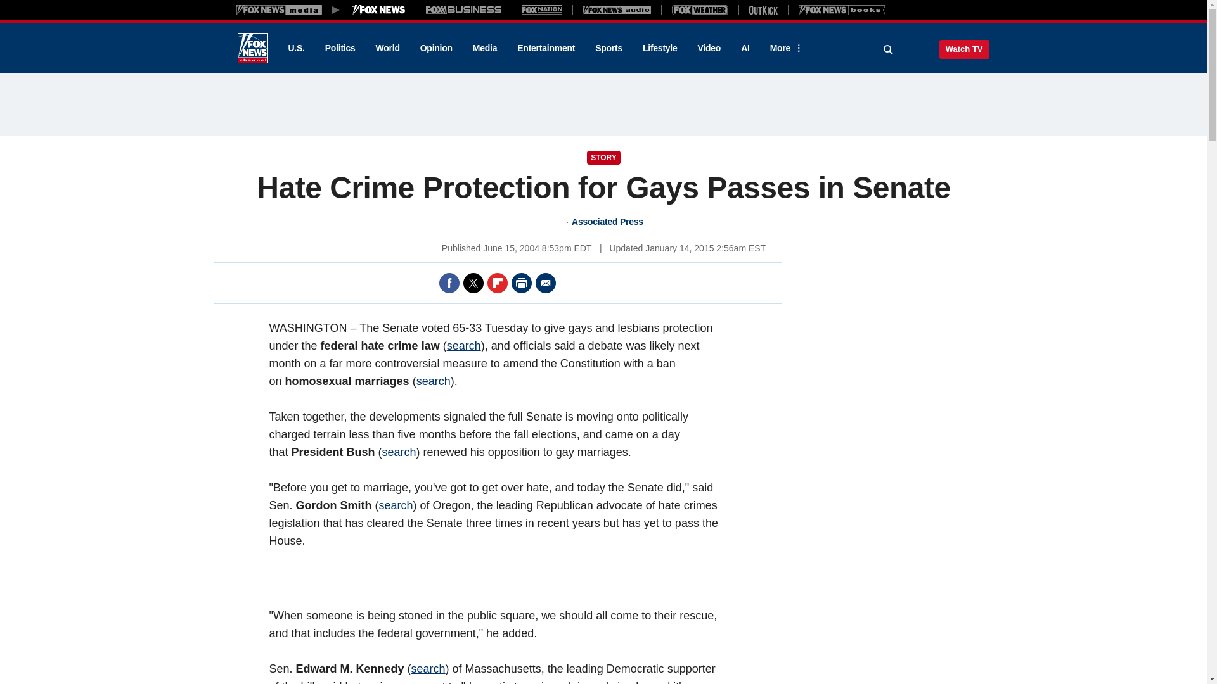 This screenshot has height=684, width=1217. Describe the element at coordinates (842, 9) in the screenshot. I see `Books` at that location.